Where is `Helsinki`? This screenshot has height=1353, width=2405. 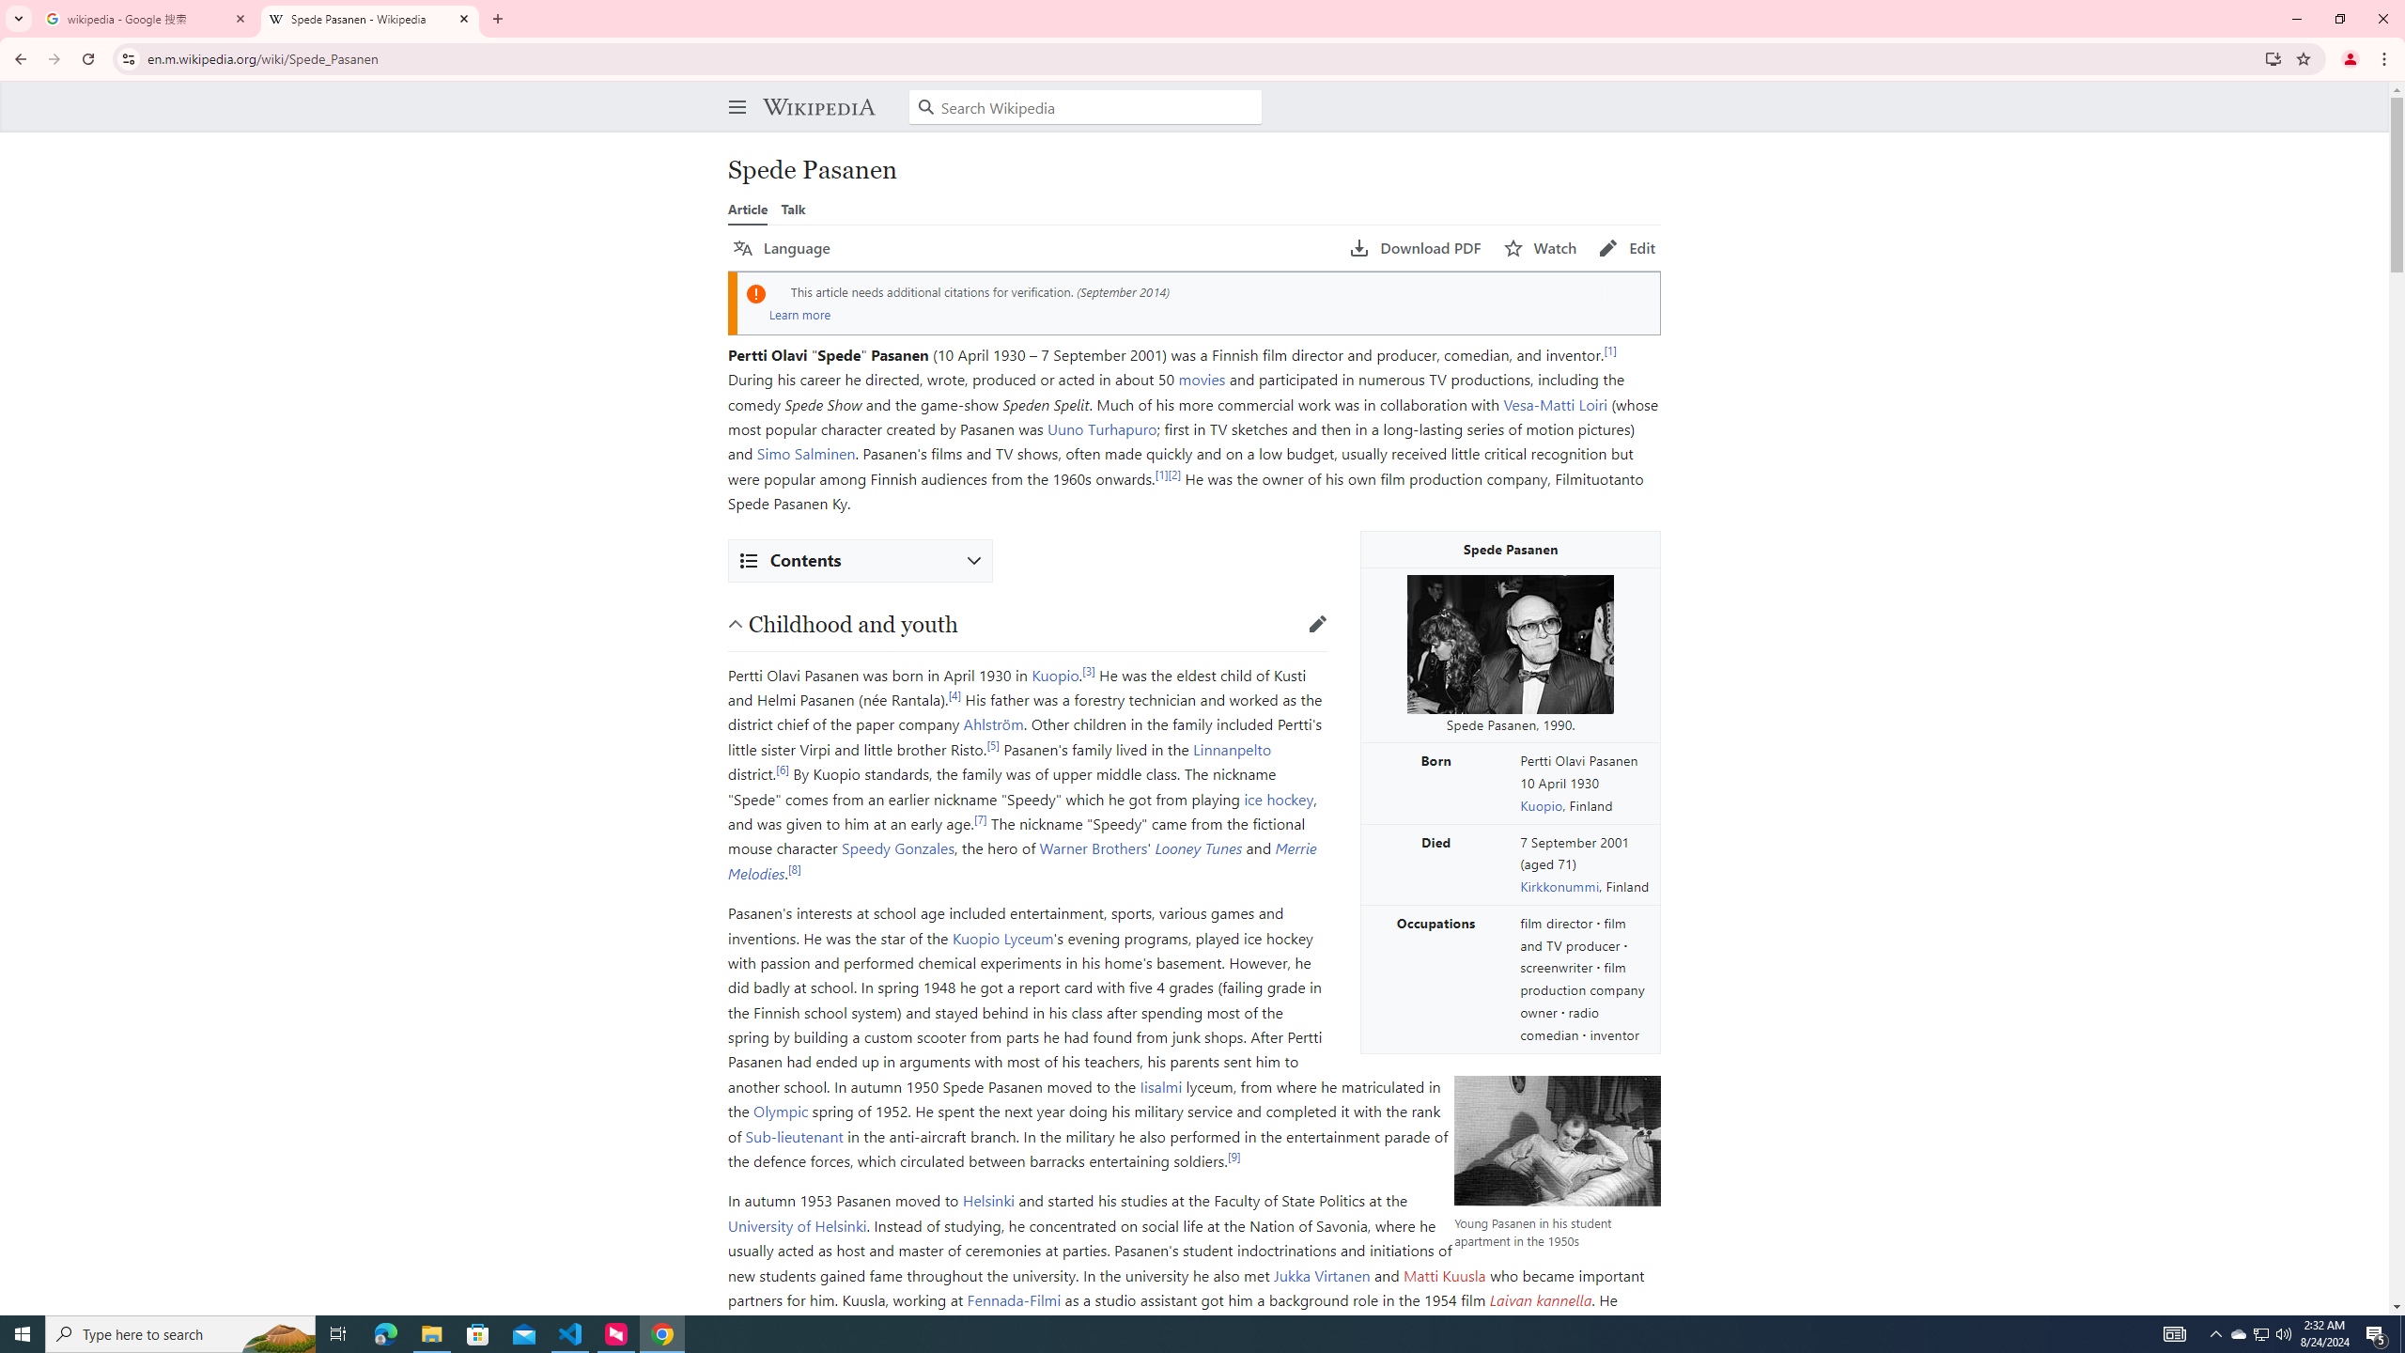
Helsinki is located at coordinates (988, 1201).